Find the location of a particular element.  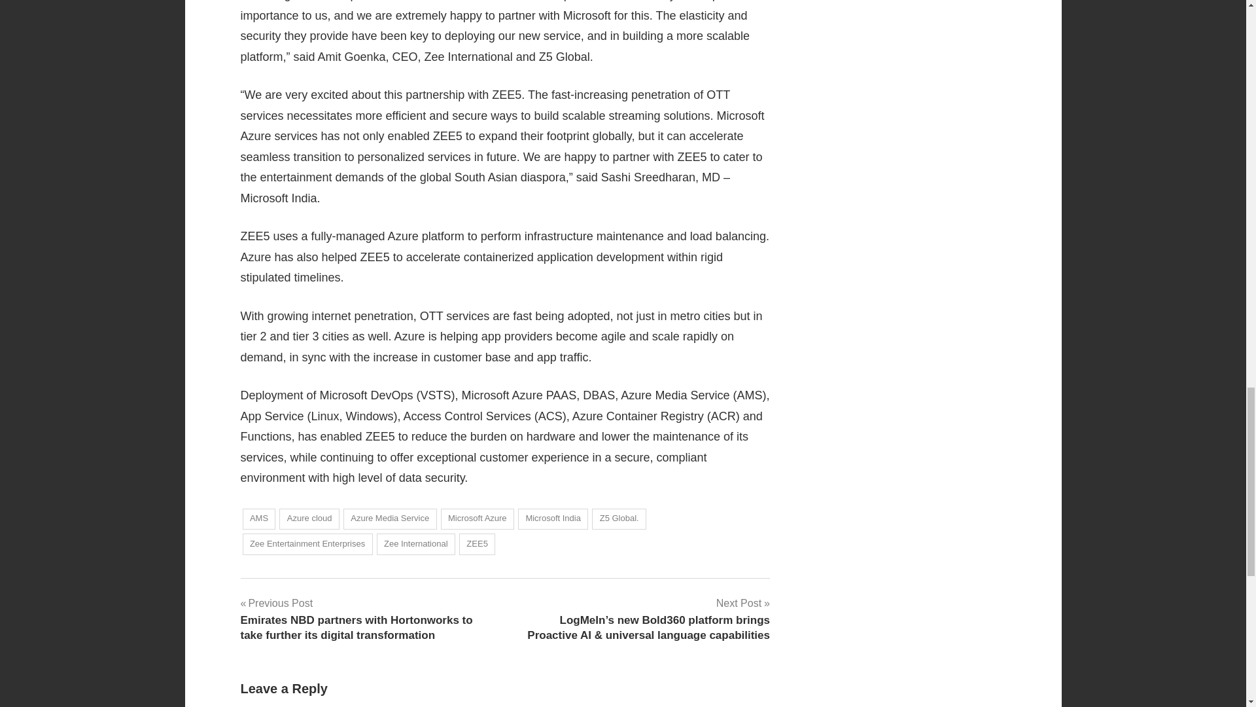

Microsoft Azure is located at coordinates (477, 519).